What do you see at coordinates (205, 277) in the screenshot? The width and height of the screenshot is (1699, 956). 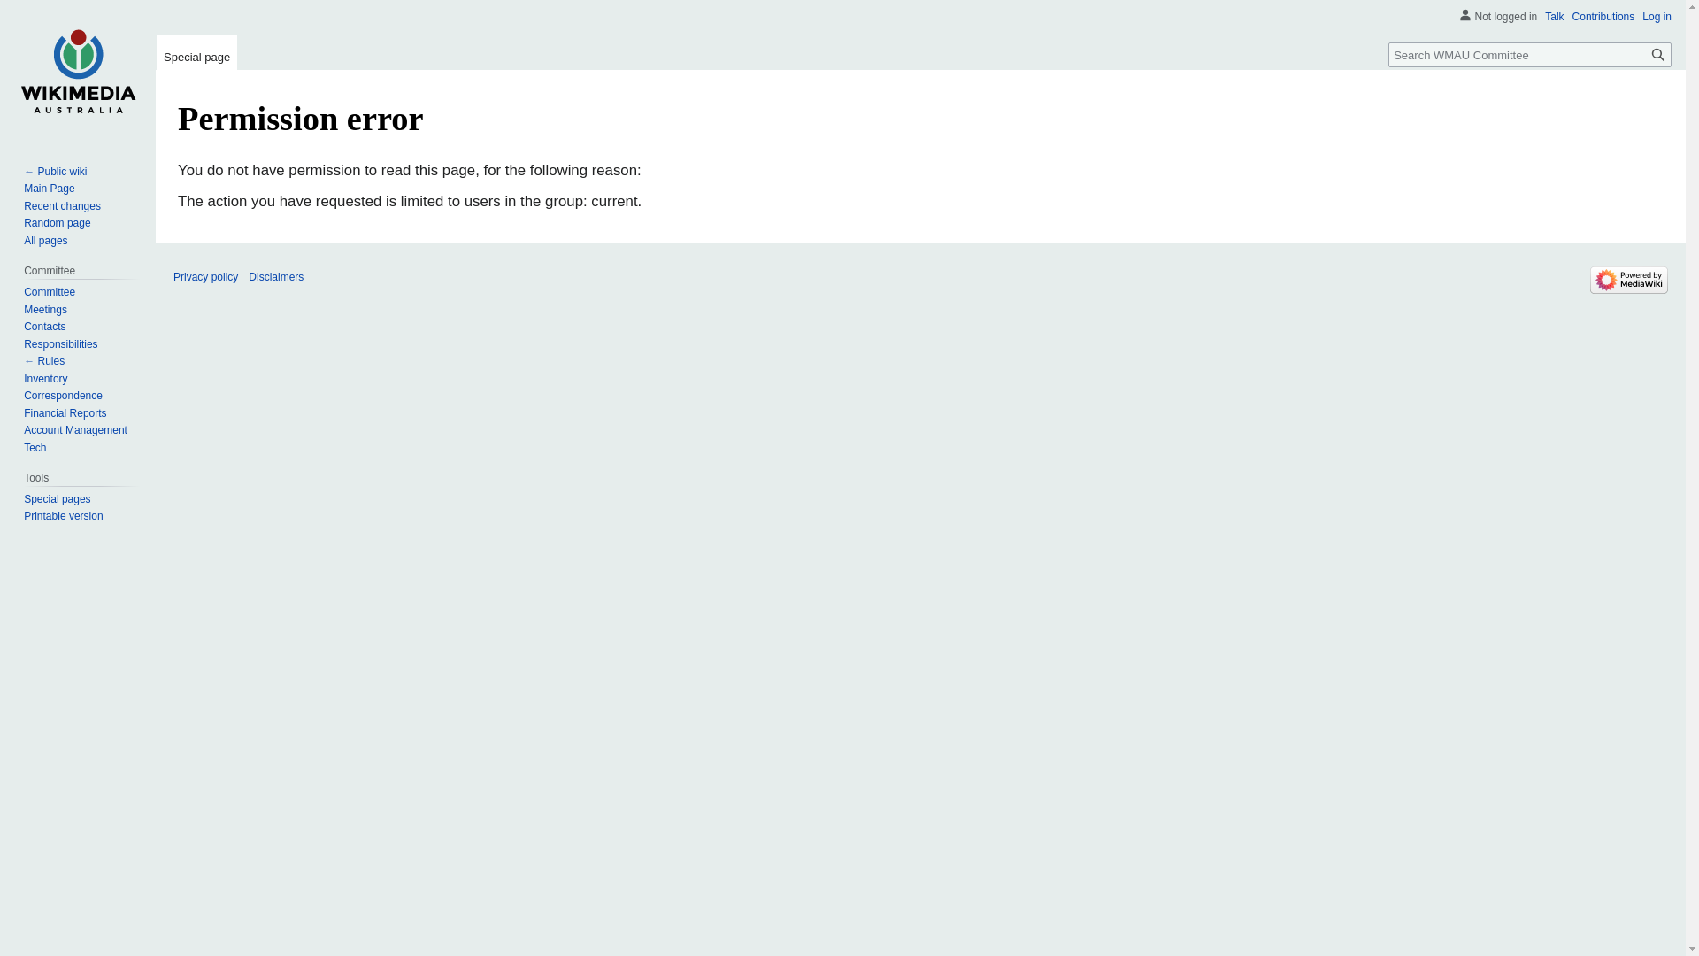 I see `Privacy policy` at bounding box center [205, 277].